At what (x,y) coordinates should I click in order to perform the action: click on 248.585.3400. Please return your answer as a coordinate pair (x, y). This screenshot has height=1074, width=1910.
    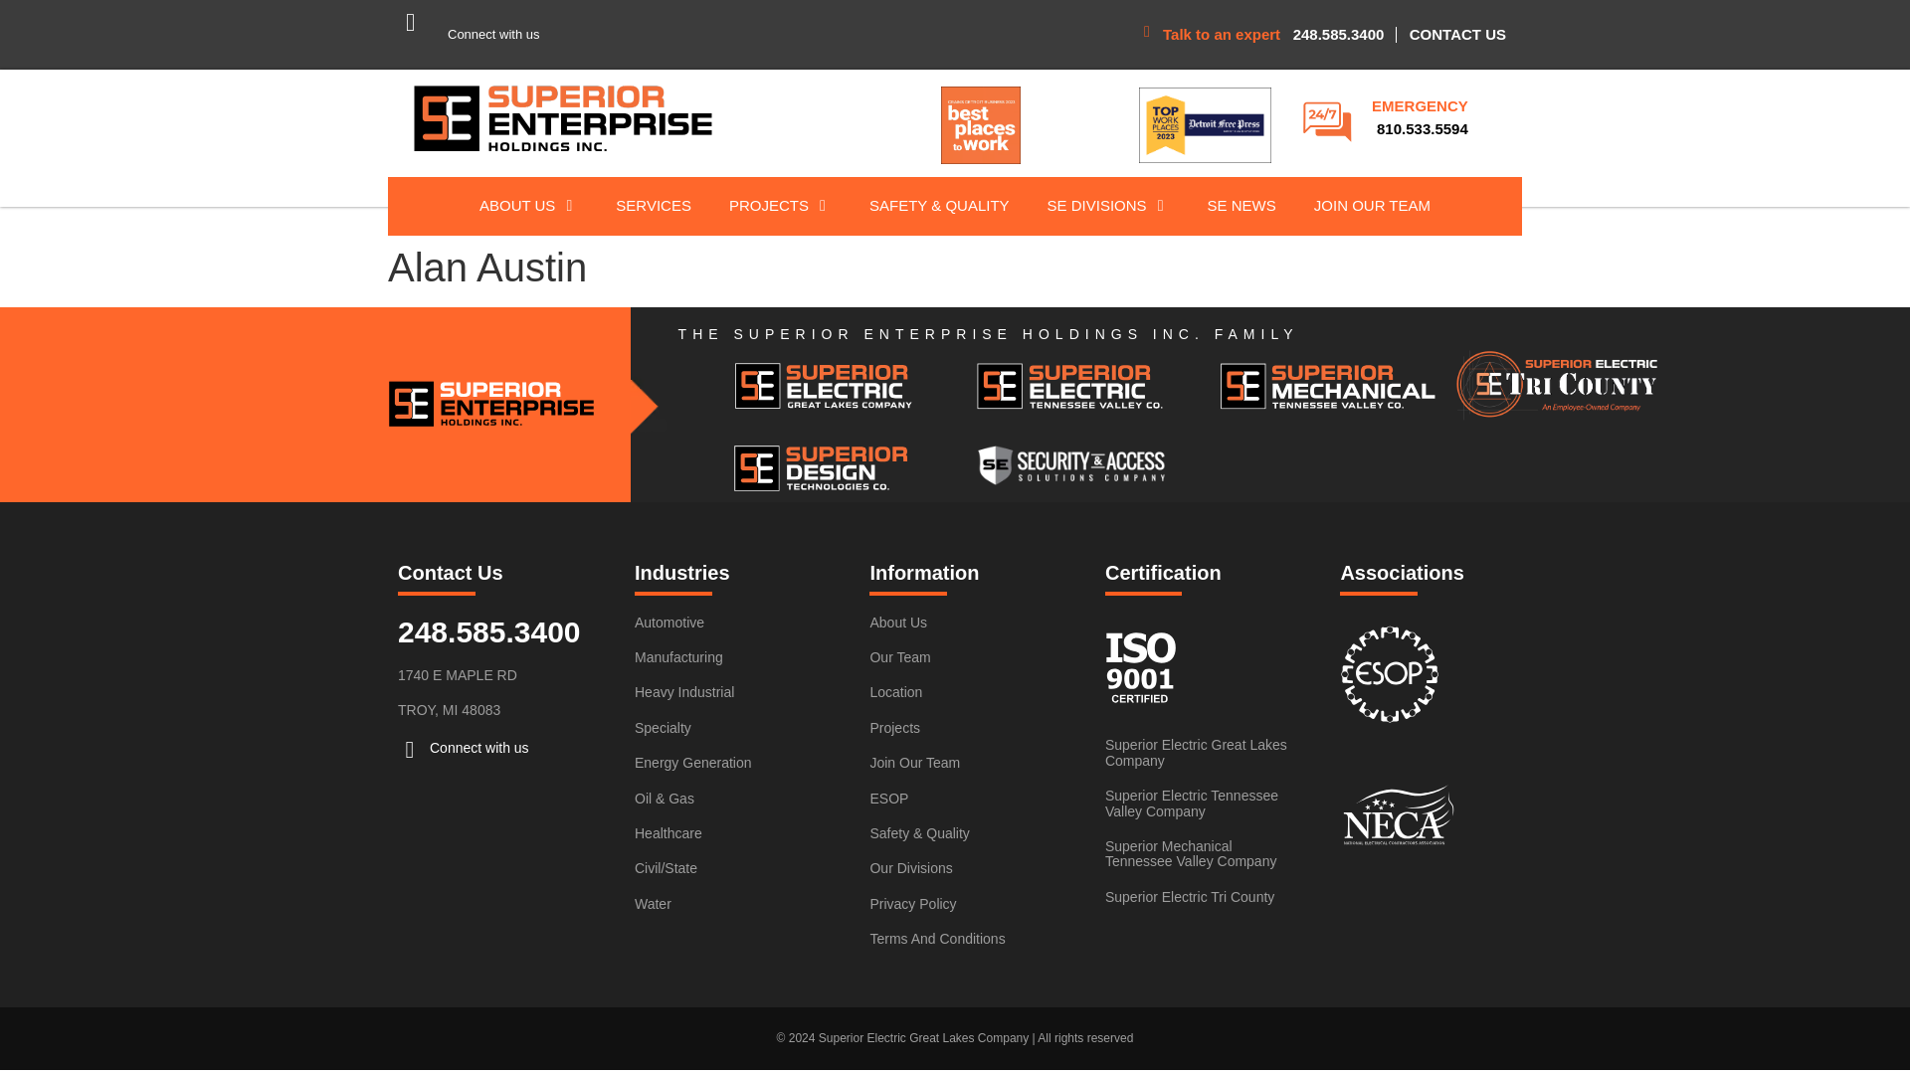
    Looking at the image, I should click on (1339, 34).